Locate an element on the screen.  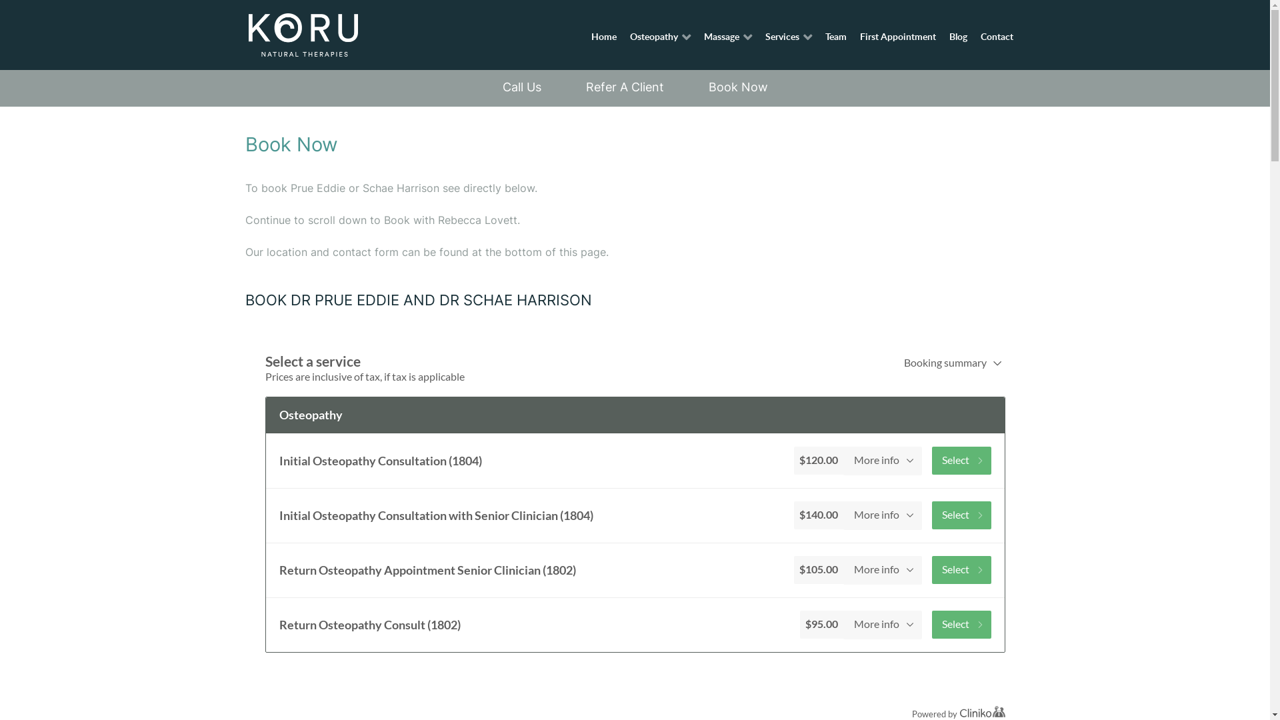
Osteopathy is located at coordinates (661, 36).